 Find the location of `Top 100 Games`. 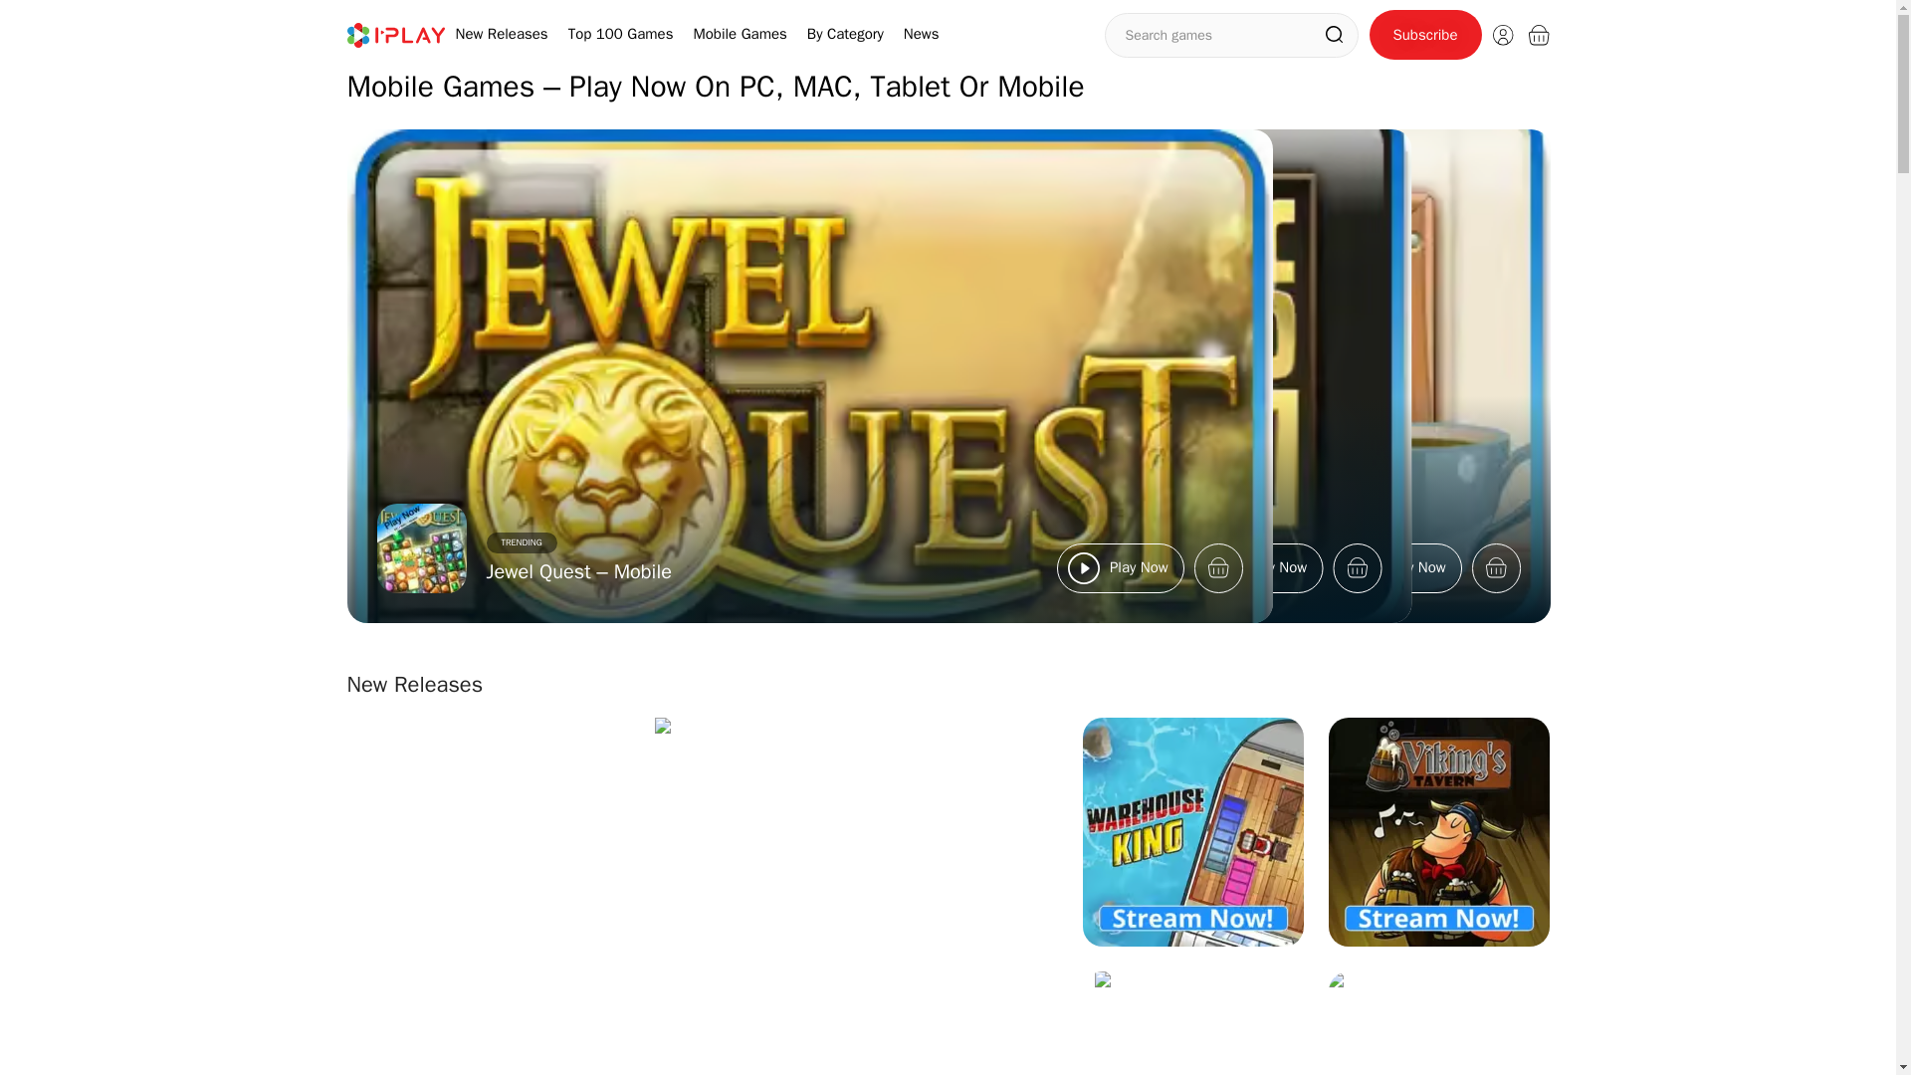

Top 100 Games is located at coordinates (621, 34).